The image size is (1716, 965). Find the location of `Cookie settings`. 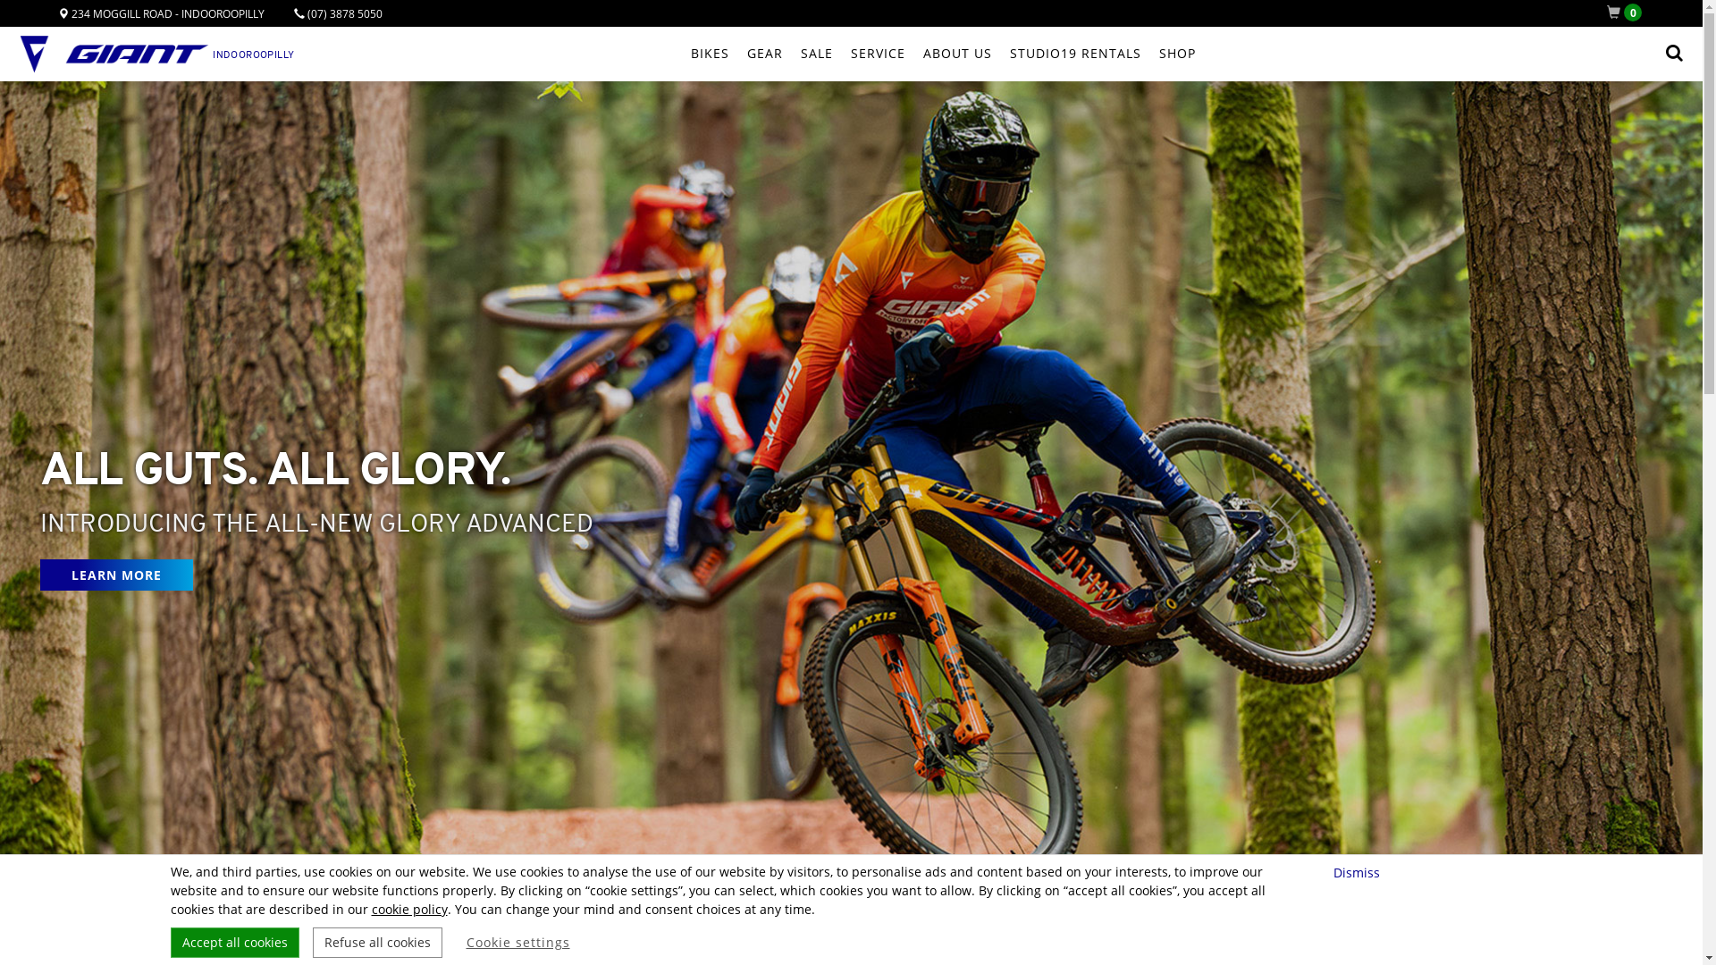

Cookie settings is located at coordinates (518, 943).